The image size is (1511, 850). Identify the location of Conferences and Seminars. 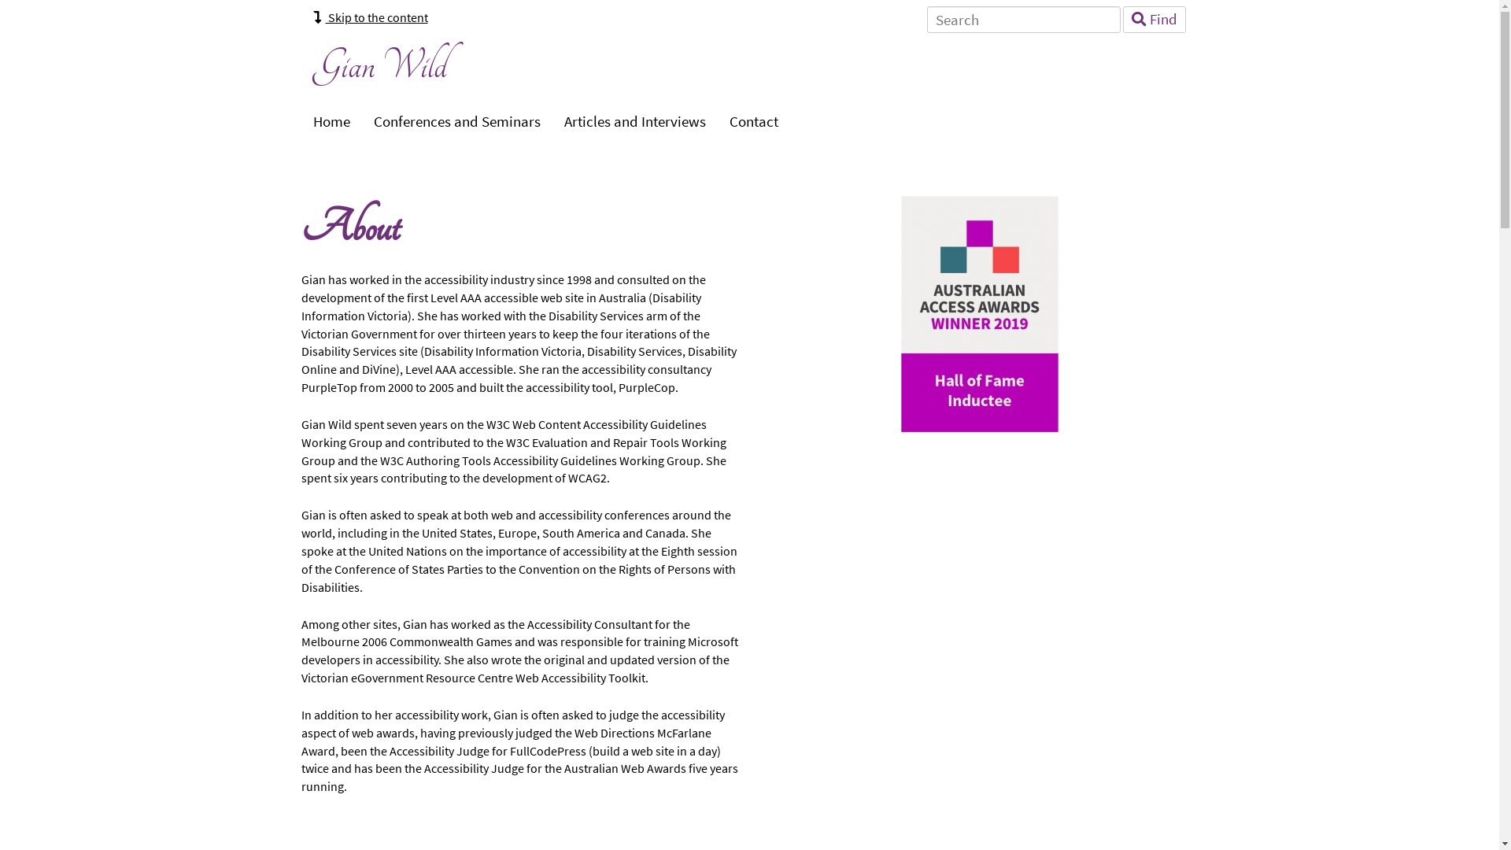
(457, 122).